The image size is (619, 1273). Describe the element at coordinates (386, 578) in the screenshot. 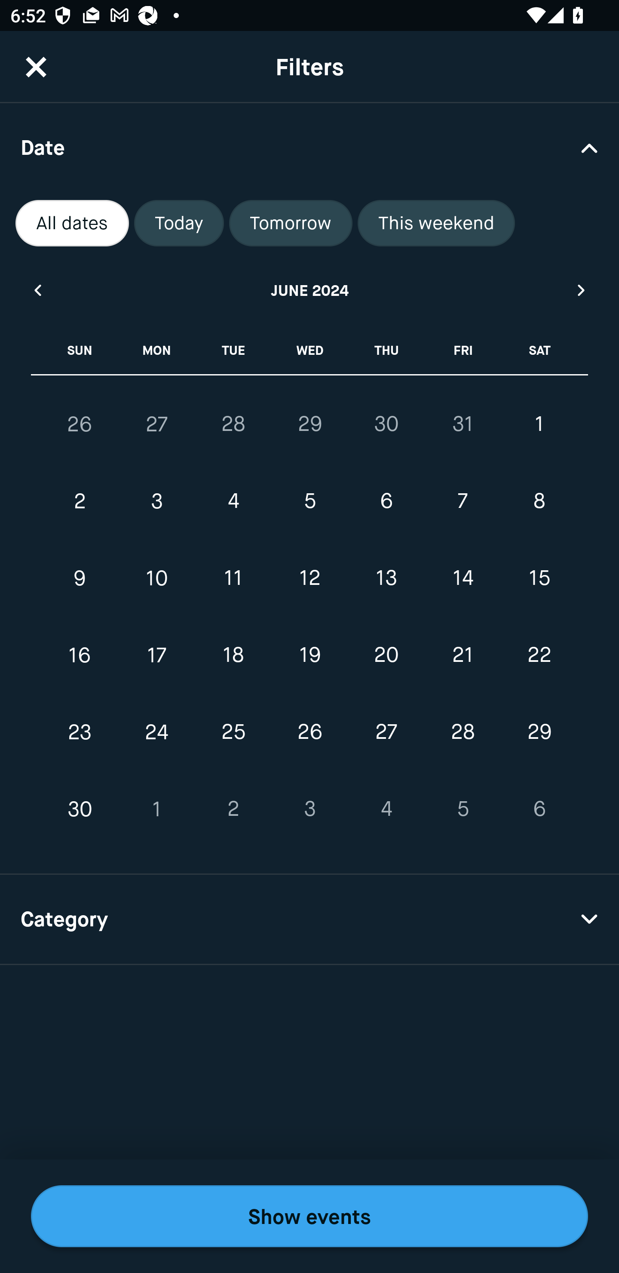

I see `13` at that location.